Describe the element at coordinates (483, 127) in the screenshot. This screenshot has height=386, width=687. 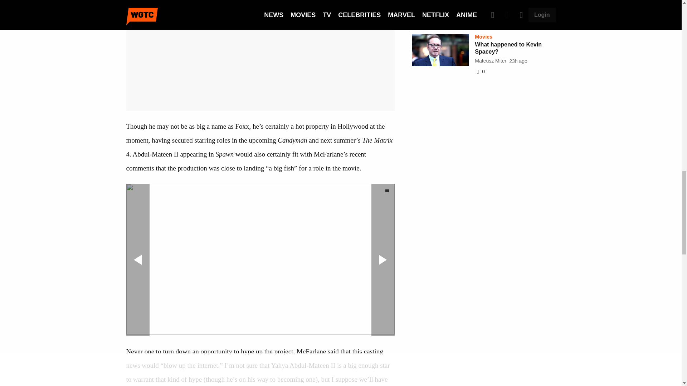
I see `3rd party ad content` at that location.